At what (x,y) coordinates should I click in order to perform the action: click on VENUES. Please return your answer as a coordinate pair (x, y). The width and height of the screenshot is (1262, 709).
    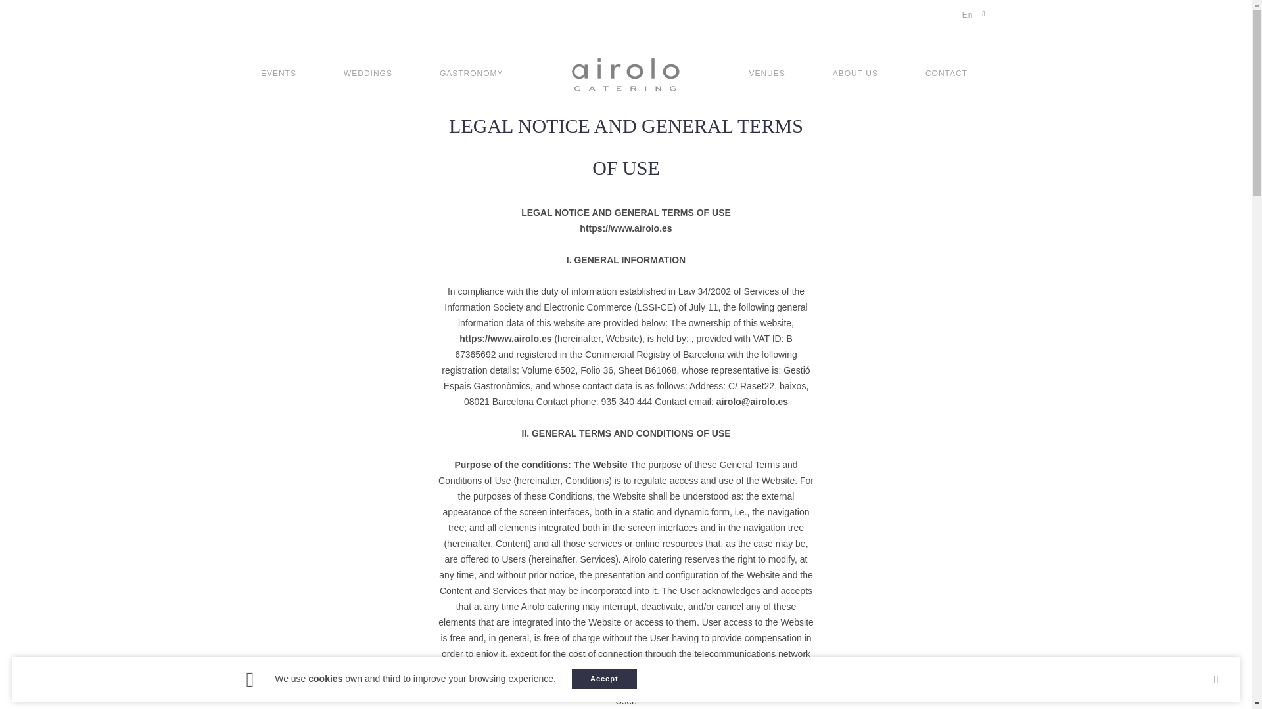
    Looking at the image, I should click on (766, 47).